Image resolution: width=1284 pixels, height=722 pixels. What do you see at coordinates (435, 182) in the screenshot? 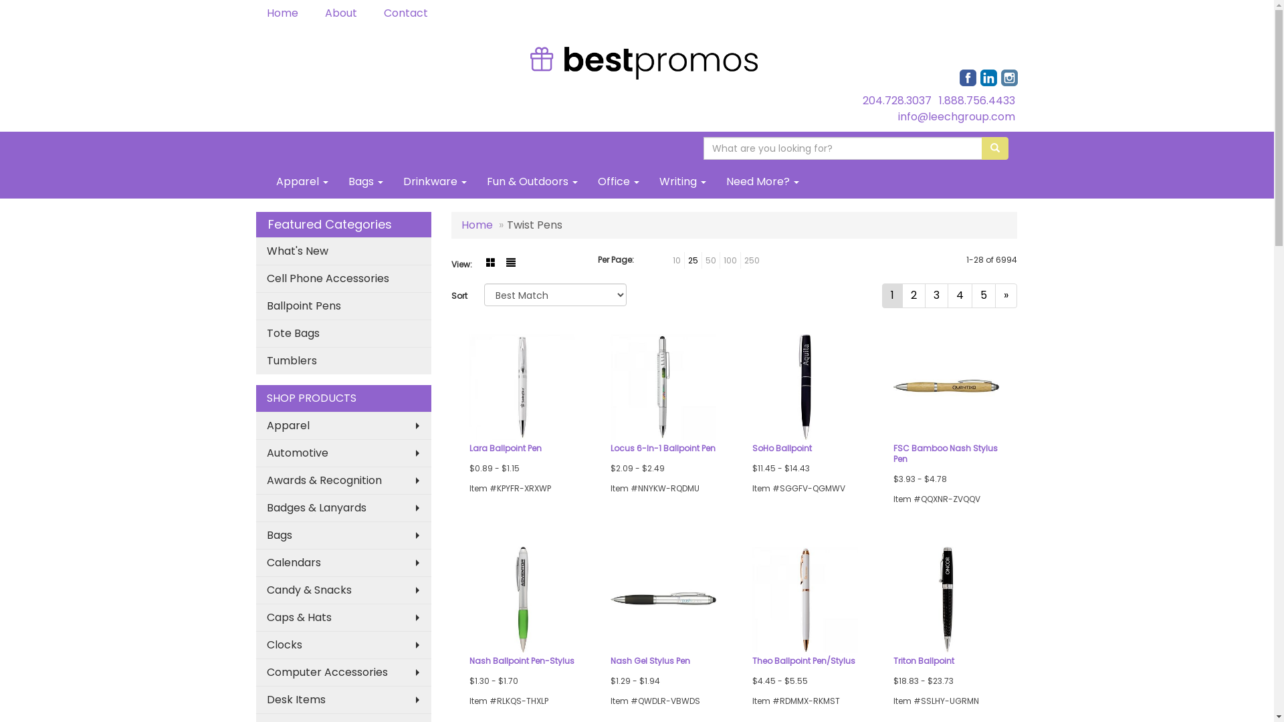
I see `Drinkware` at bounding box center [435, 182].